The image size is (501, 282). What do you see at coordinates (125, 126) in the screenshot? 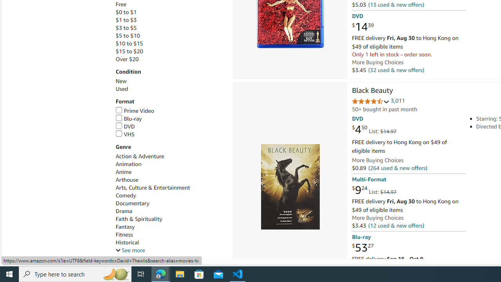
I see `DVD` at bounding box center [125, 126].